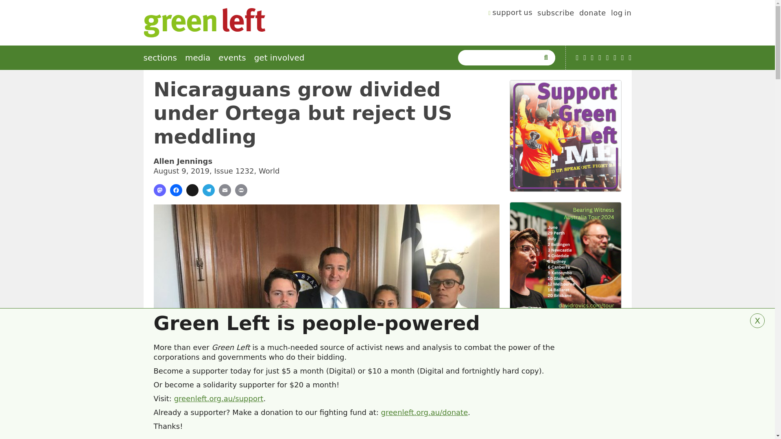 This screenshot has width=781, height=439. Describe the element at coordinates (500, 58) in the screenshot. I see `Enter the terms you wish to search for.` at that location.